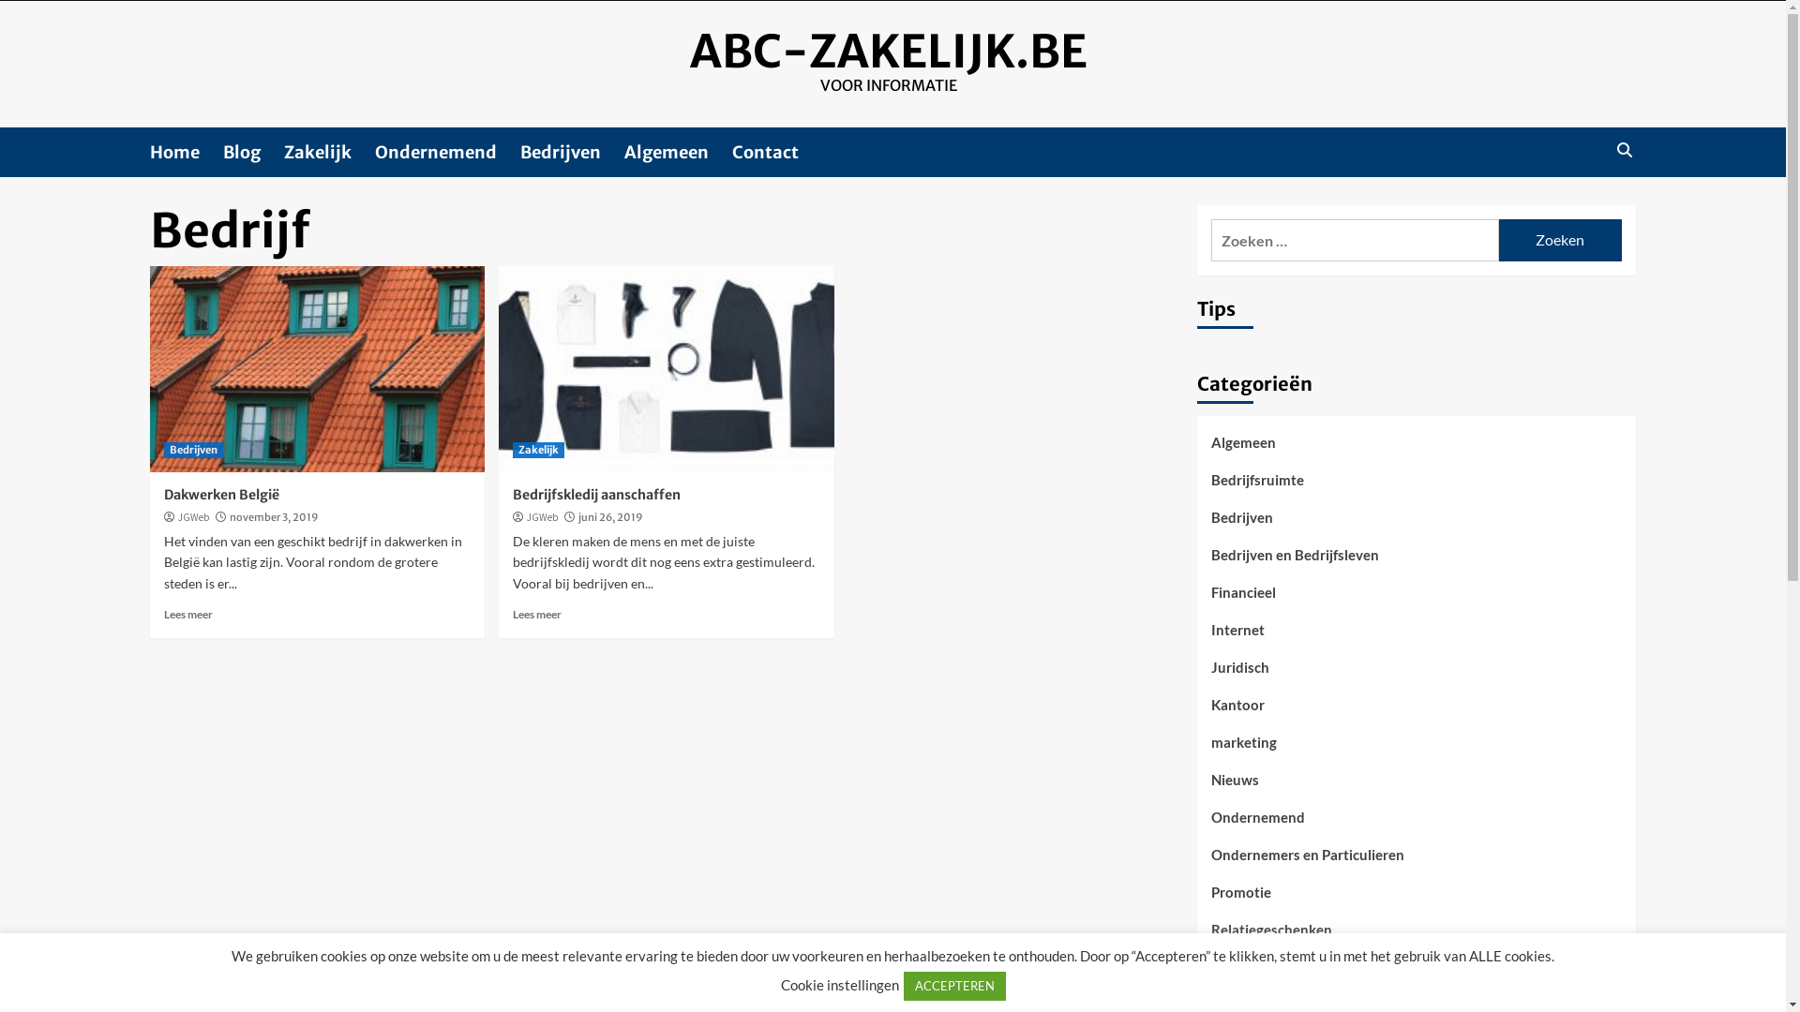 Image resolution: width=1800 pixels, height=1012 pixels. What do you see at coordinates (1241, 900) in the screenshot?
I see `Promotie` at bounding box center [1241, 900].